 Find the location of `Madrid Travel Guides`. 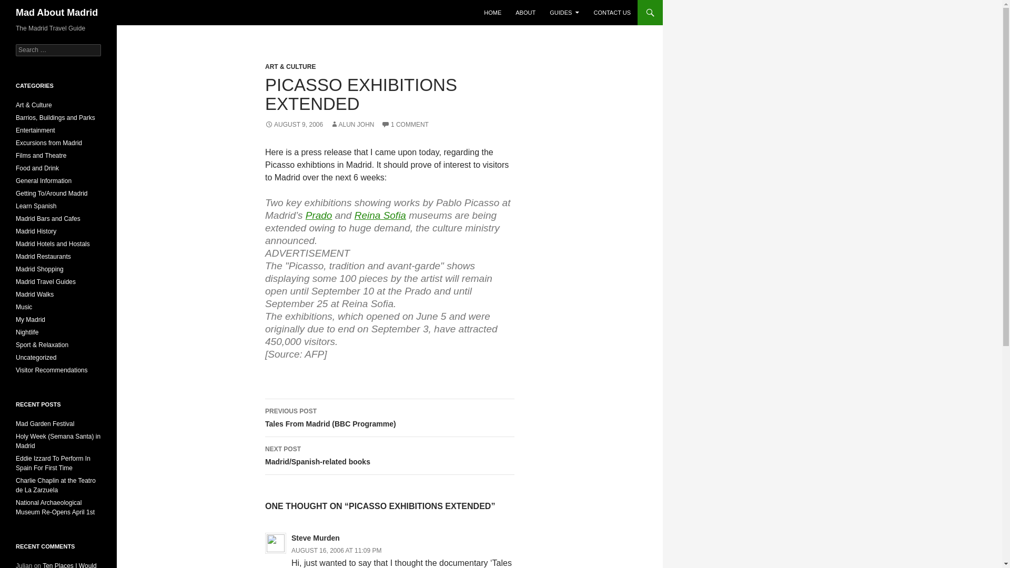

Madrid Travel Guides is located at coordinates (46, 282).